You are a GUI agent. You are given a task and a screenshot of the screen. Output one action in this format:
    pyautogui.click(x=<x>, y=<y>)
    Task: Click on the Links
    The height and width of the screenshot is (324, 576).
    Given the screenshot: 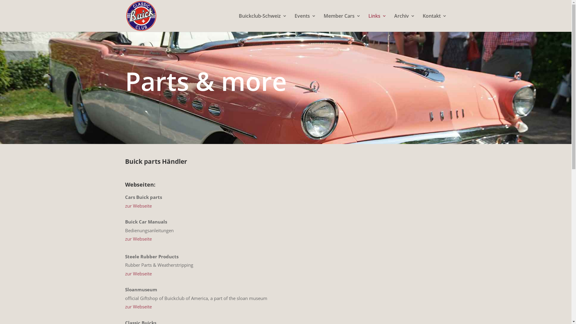 What is the action you would take?
    pyautogui.click(x=377, y=23)
    